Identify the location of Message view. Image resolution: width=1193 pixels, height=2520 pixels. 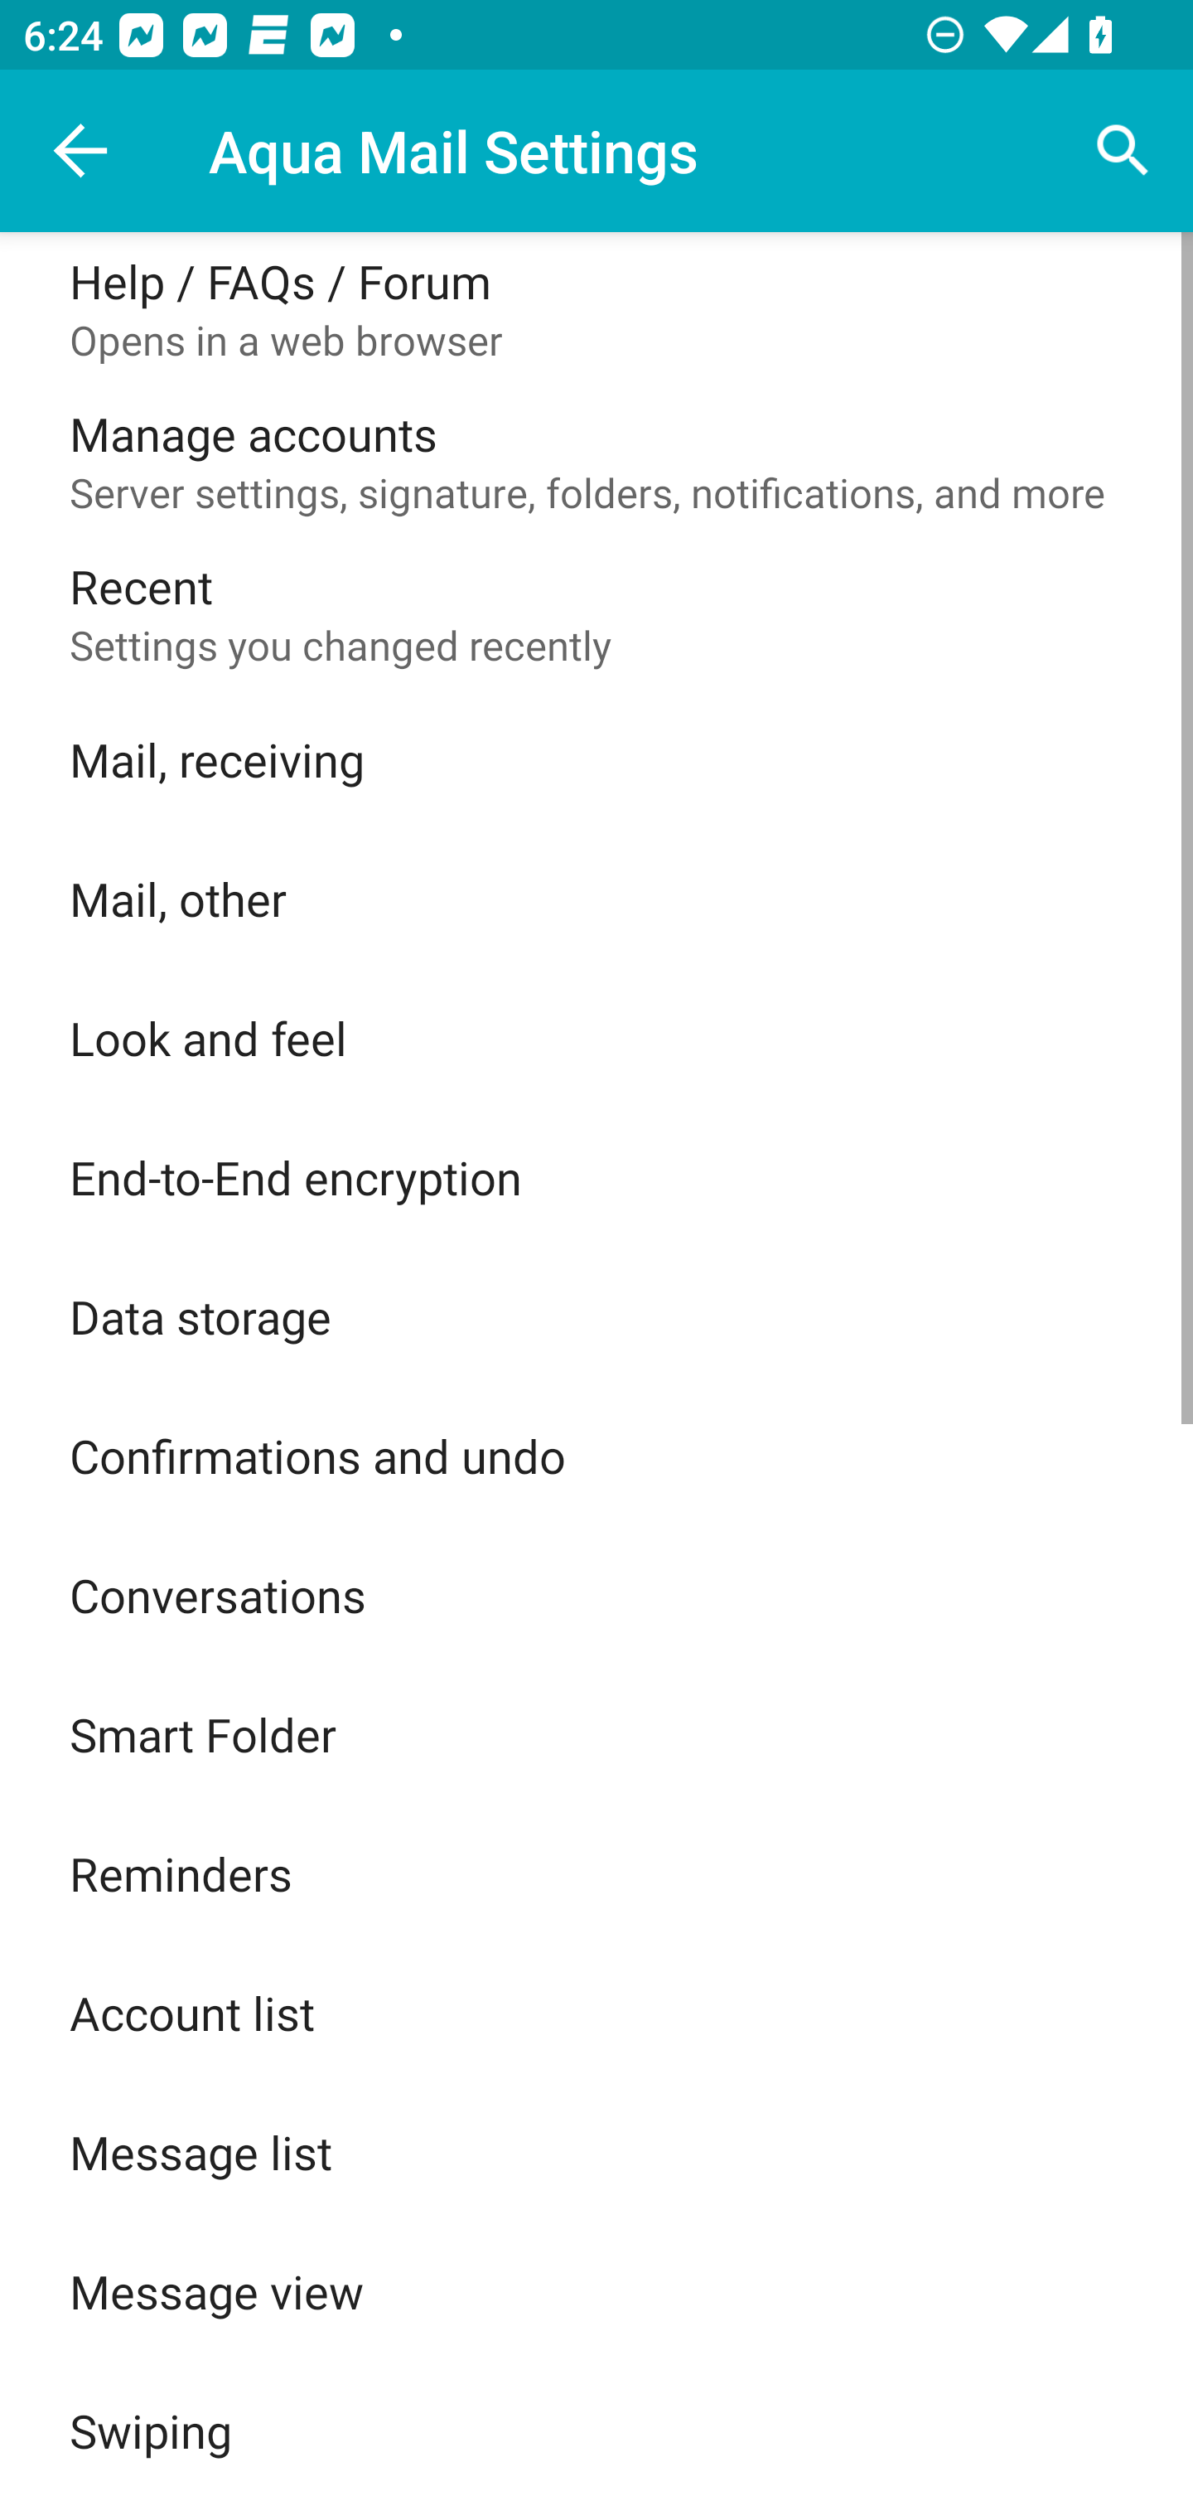
(596, 2291).